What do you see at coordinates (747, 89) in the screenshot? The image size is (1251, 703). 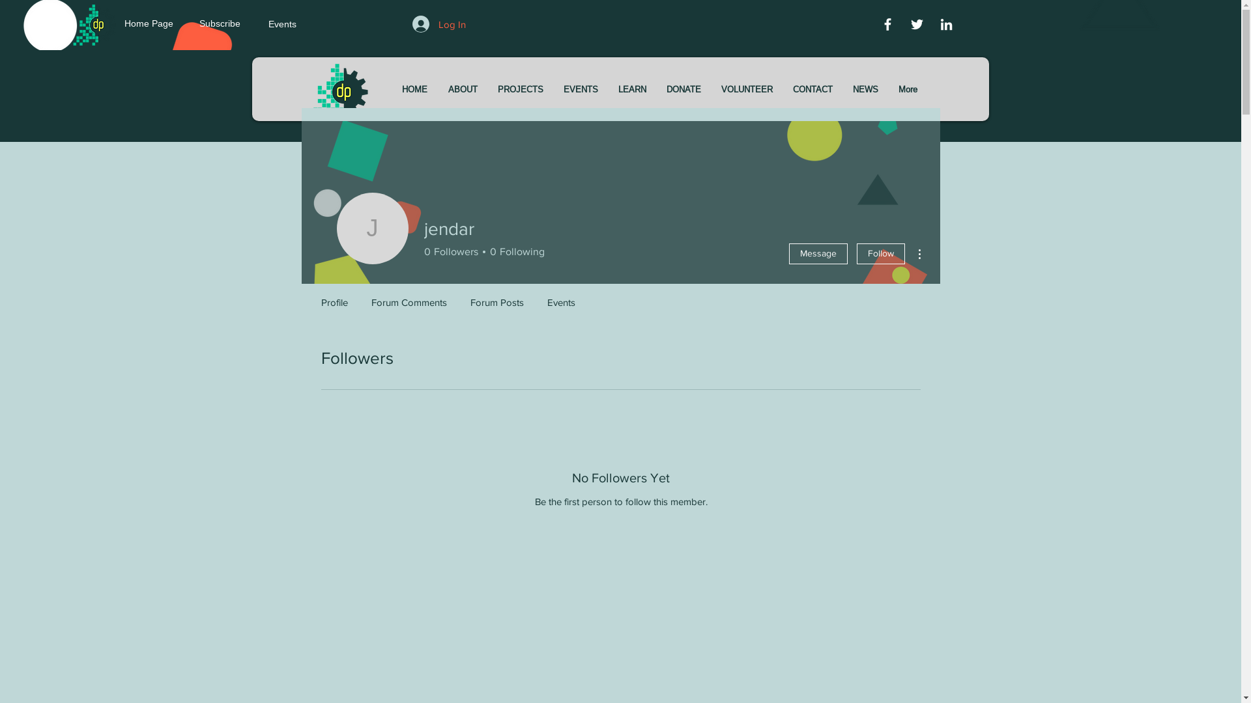 I see `VOLUNTEER` at bounding box center [747, 89].